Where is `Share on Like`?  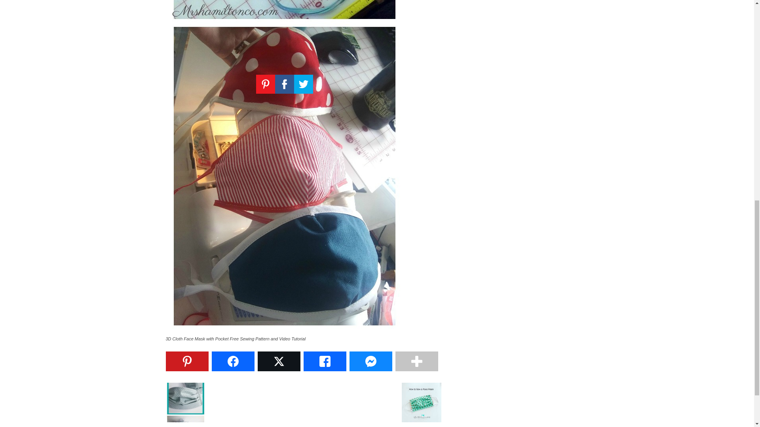 Share on Like is located at coordinates (325, 361).